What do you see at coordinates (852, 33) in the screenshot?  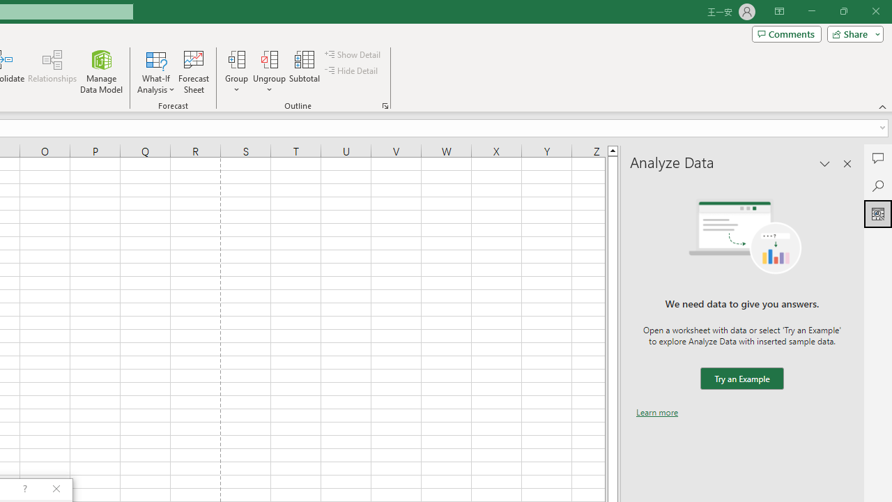 I see `Share` at bounding box center [852, 33].